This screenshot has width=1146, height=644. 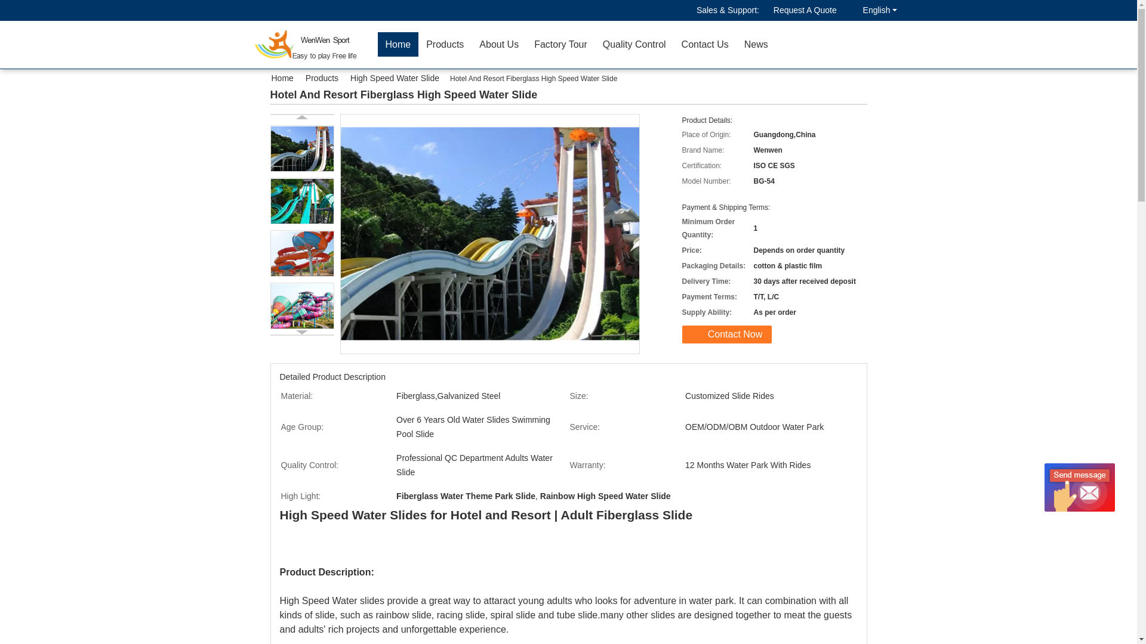 What do you see at coordinates (805, 10) in the screenshot?
I see `Request A Quote` at bounding box center [805, 10].